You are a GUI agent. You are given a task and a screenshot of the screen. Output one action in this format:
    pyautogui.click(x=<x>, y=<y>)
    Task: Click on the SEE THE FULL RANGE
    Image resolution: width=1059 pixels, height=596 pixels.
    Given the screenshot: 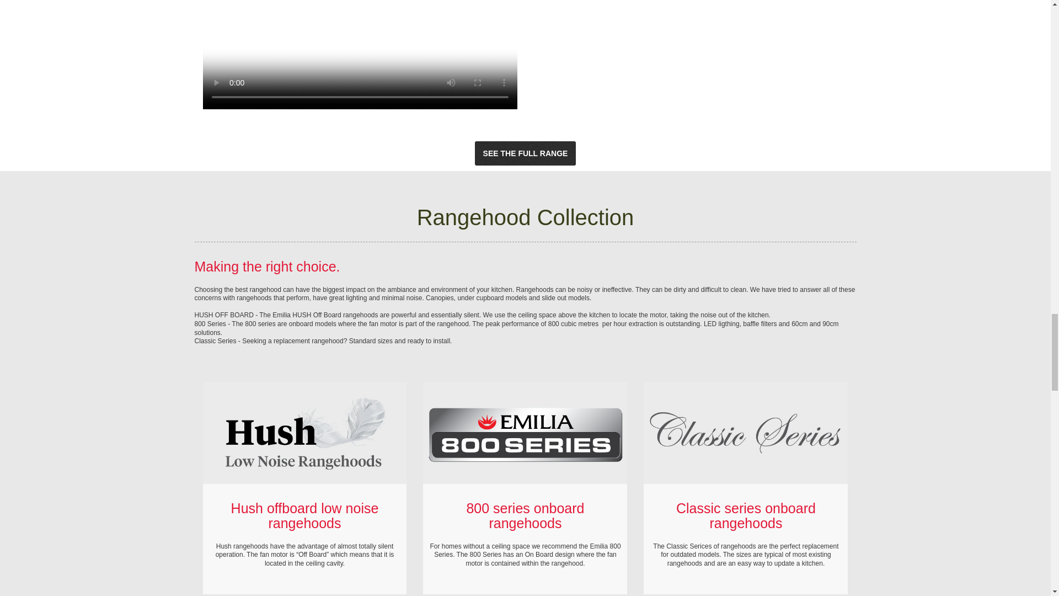 What is the action you would take?
    pyautogui.click(x=525, y=153)
    